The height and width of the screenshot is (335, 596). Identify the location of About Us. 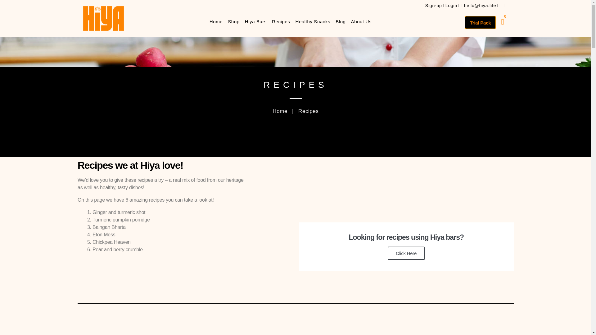
(361, 21).